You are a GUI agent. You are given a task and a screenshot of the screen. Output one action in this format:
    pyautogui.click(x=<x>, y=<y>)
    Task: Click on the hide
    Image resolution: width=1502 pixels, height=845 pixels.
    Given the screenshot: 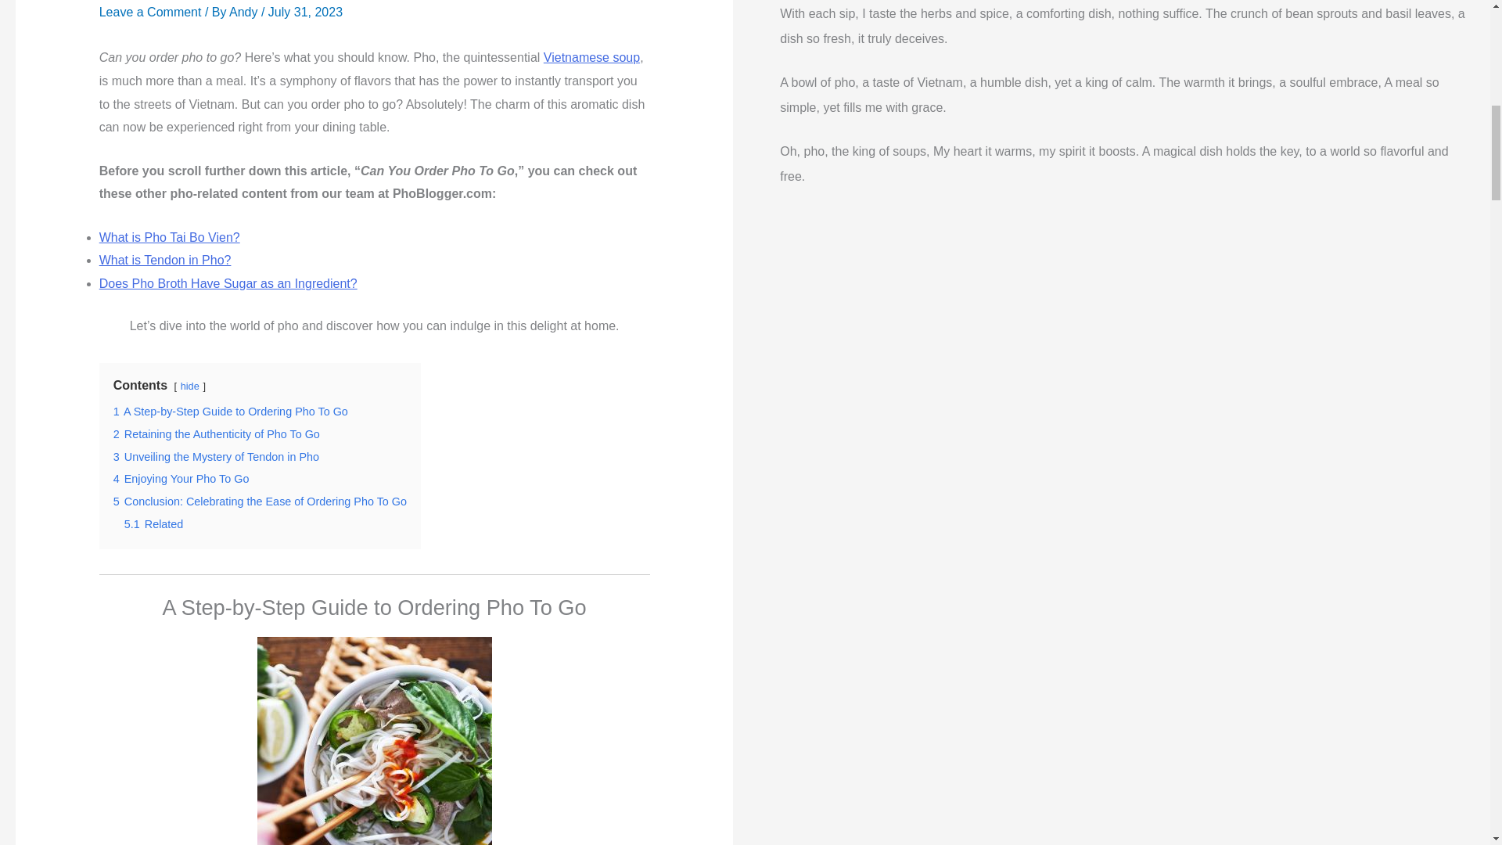 What is the action you would take?
    pyautogui.click(x=189, y=387)
    